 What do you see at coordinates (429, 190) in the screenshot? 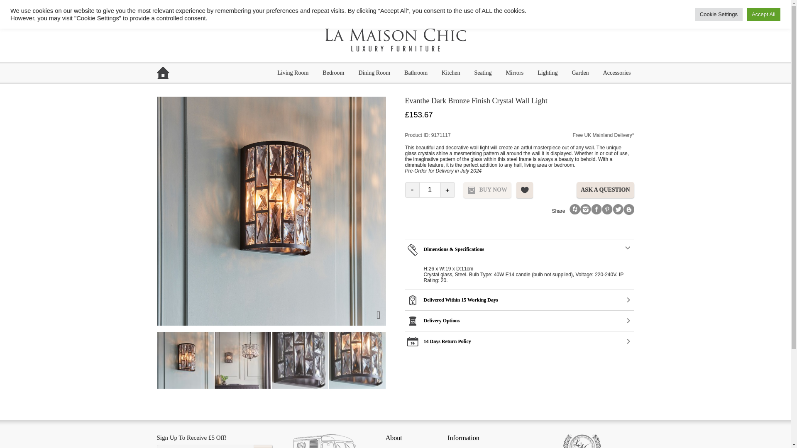
I see `1` at bounding box center [429, 190].